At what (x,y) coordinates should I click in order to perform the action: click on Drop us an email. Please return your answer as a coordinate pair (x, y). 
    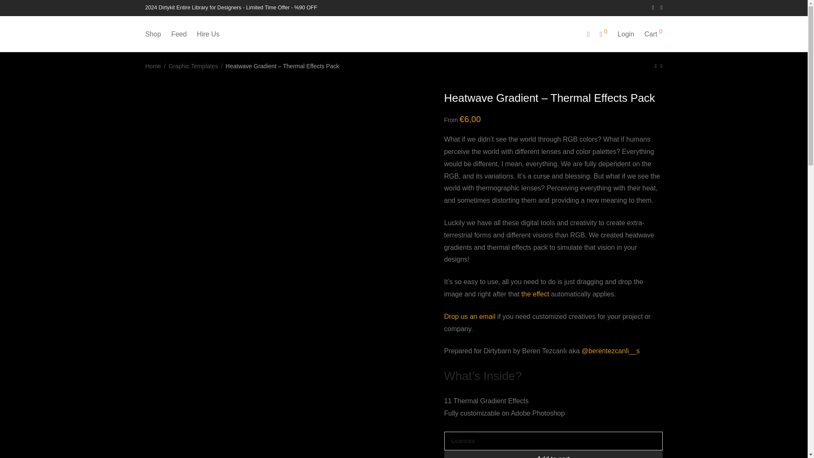
    Looking at the image, I should click on (470, 316).